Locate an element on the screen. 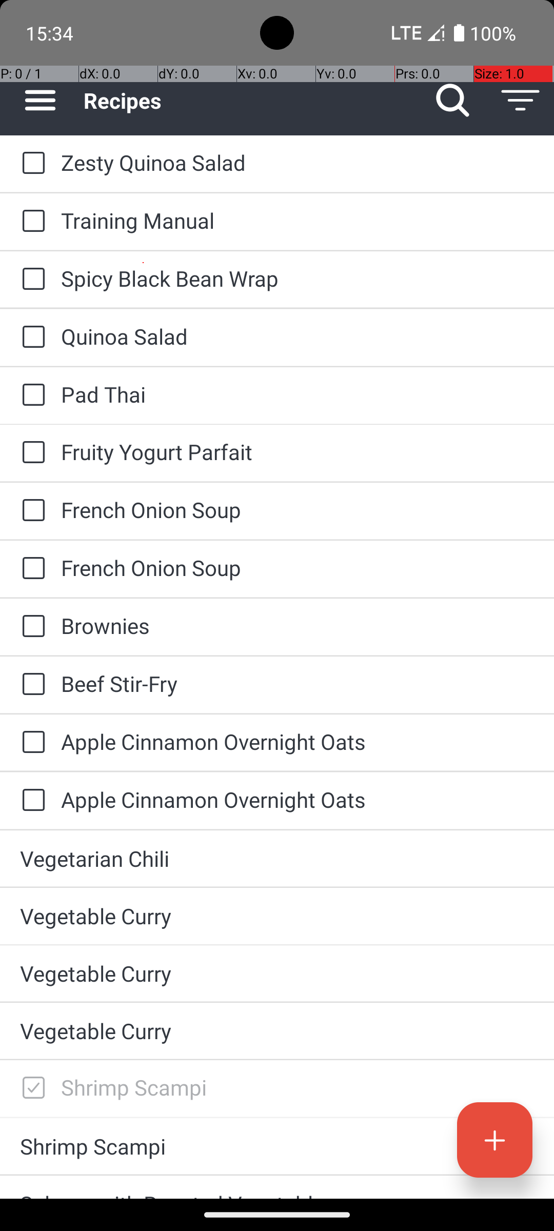 This screenshot has height=1231, width=554. to-do: French Onion Soup is located at coordinates (31, 511).